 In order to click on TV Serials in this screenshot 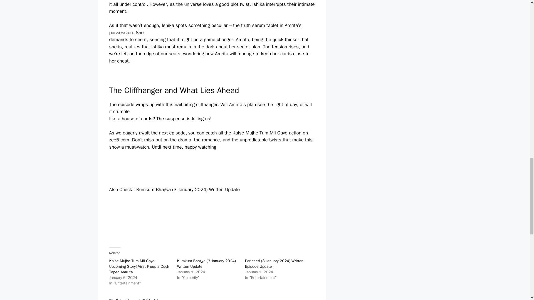, I will do `click(151, 299)`.